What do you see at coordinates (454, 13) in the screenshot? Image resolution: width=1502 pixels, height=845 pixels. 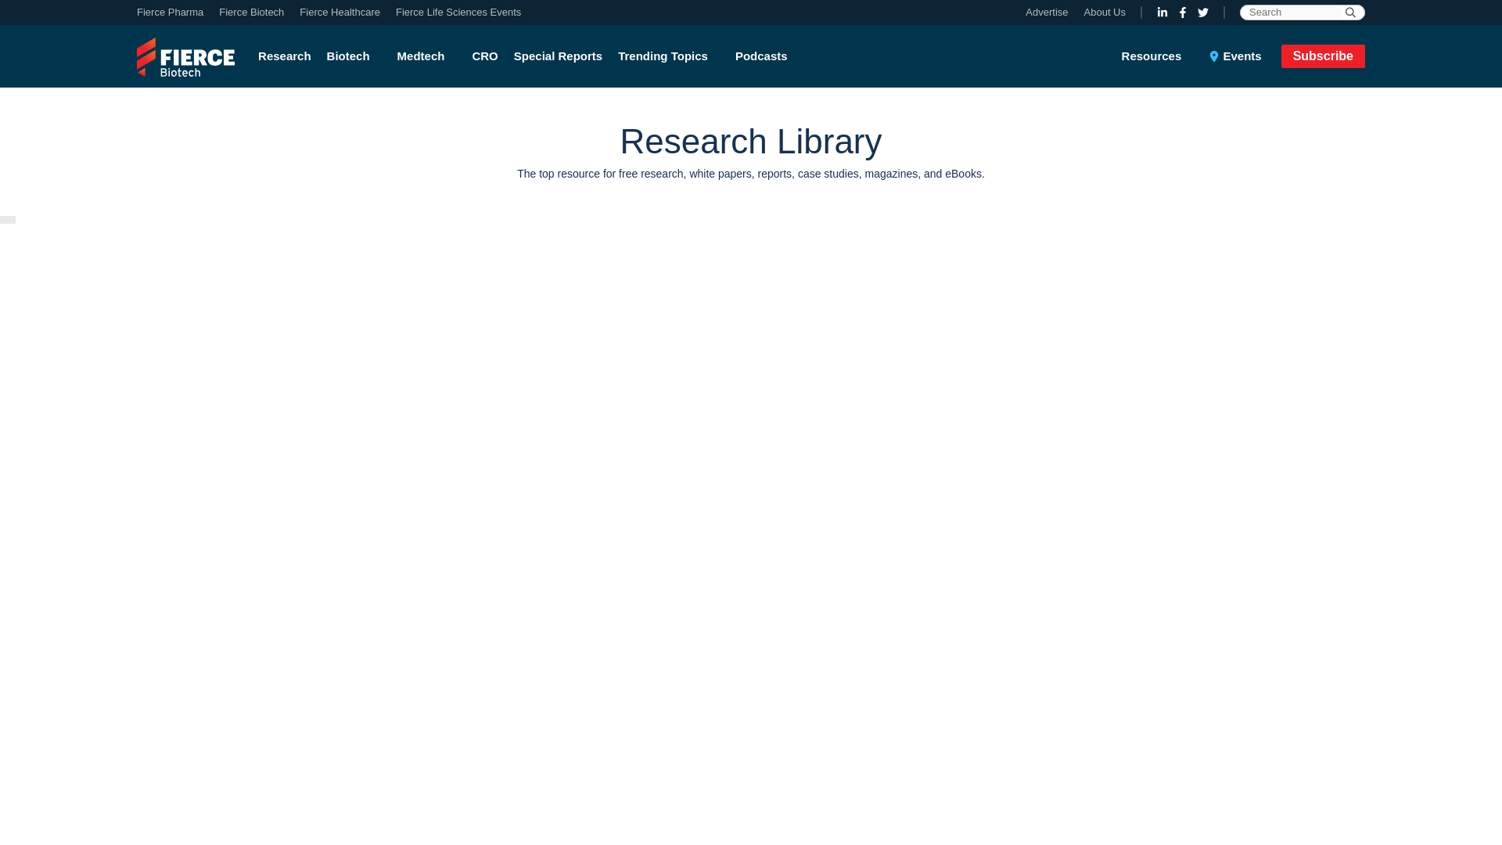 I see `Fierce Life Sciences Events` at bounding box center [454, 13].